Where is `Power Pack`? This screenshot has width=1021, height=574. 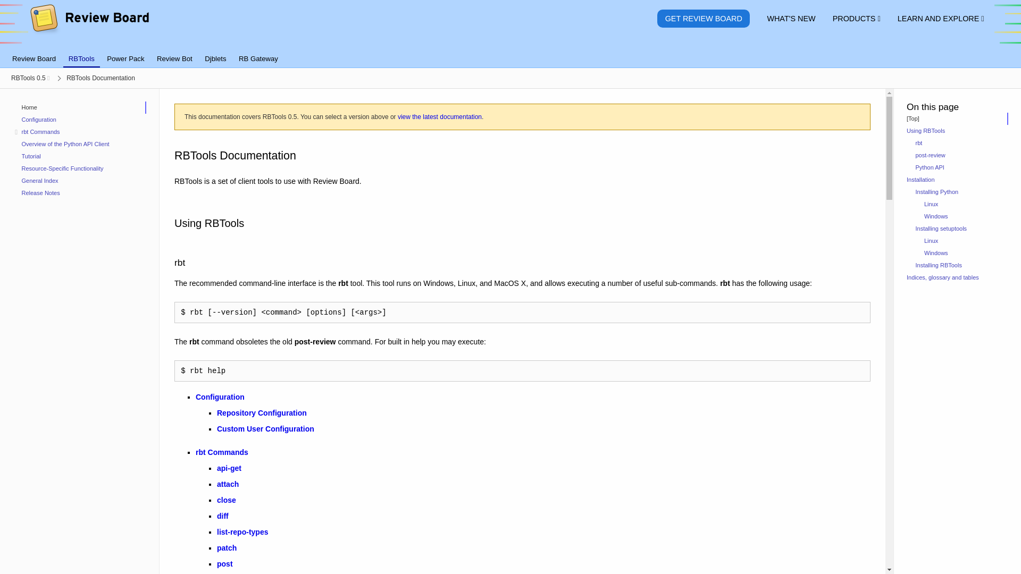
Power Pack is located at coordinates (125, 58).